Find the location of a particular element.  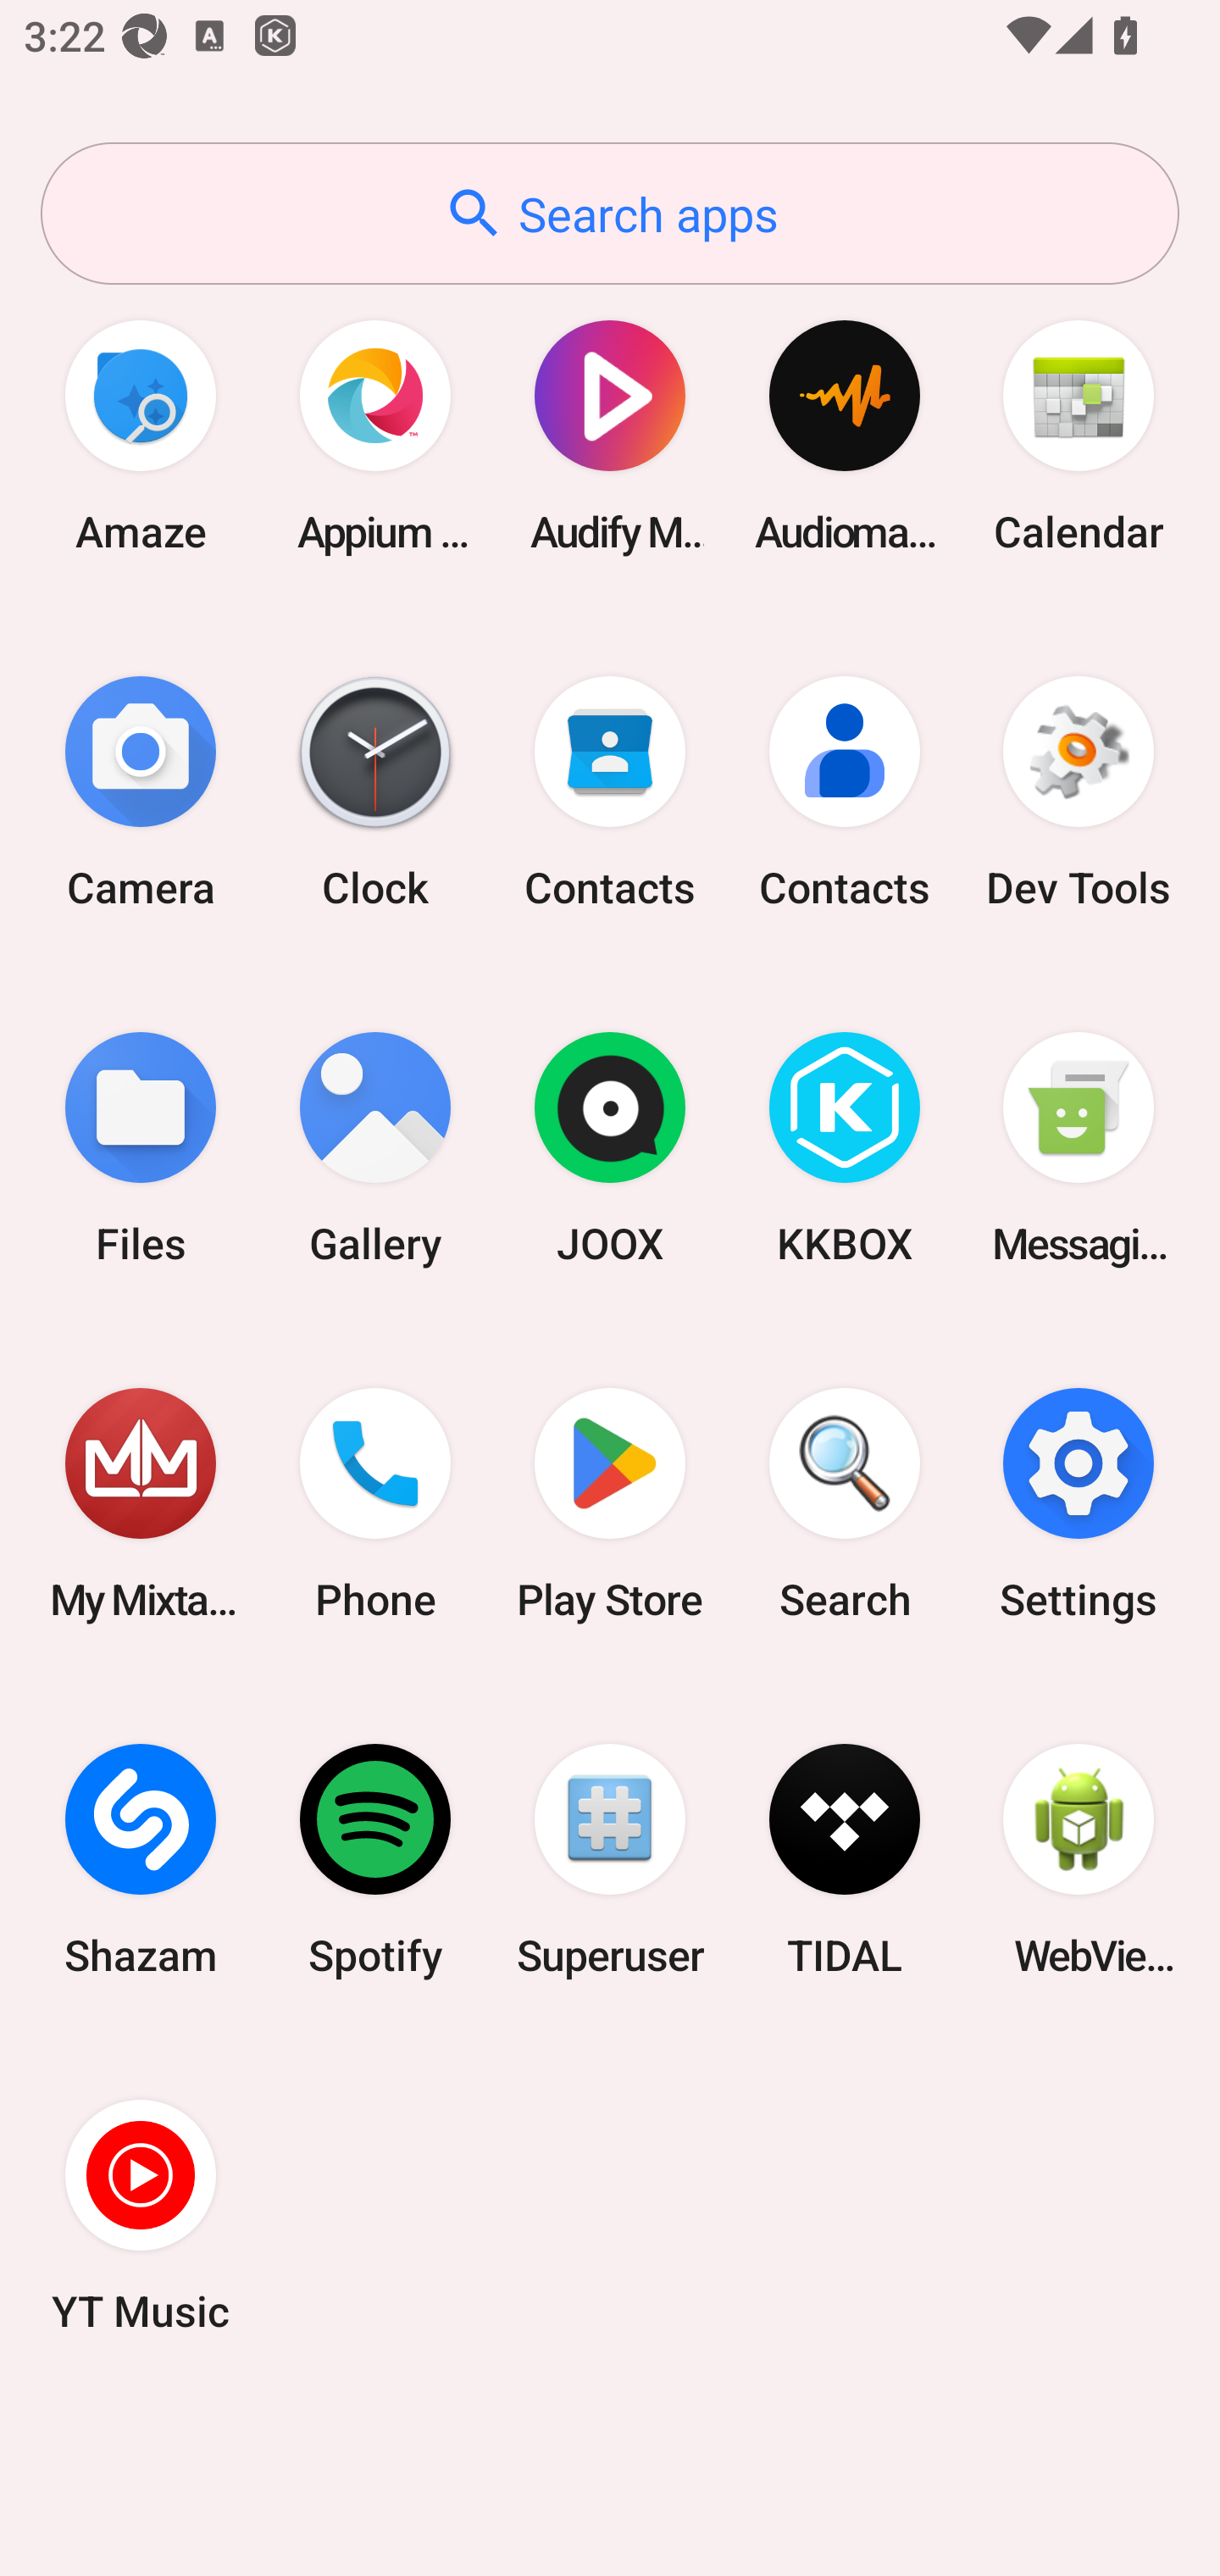

Audify Music Player is located at coordinates (610, 436).